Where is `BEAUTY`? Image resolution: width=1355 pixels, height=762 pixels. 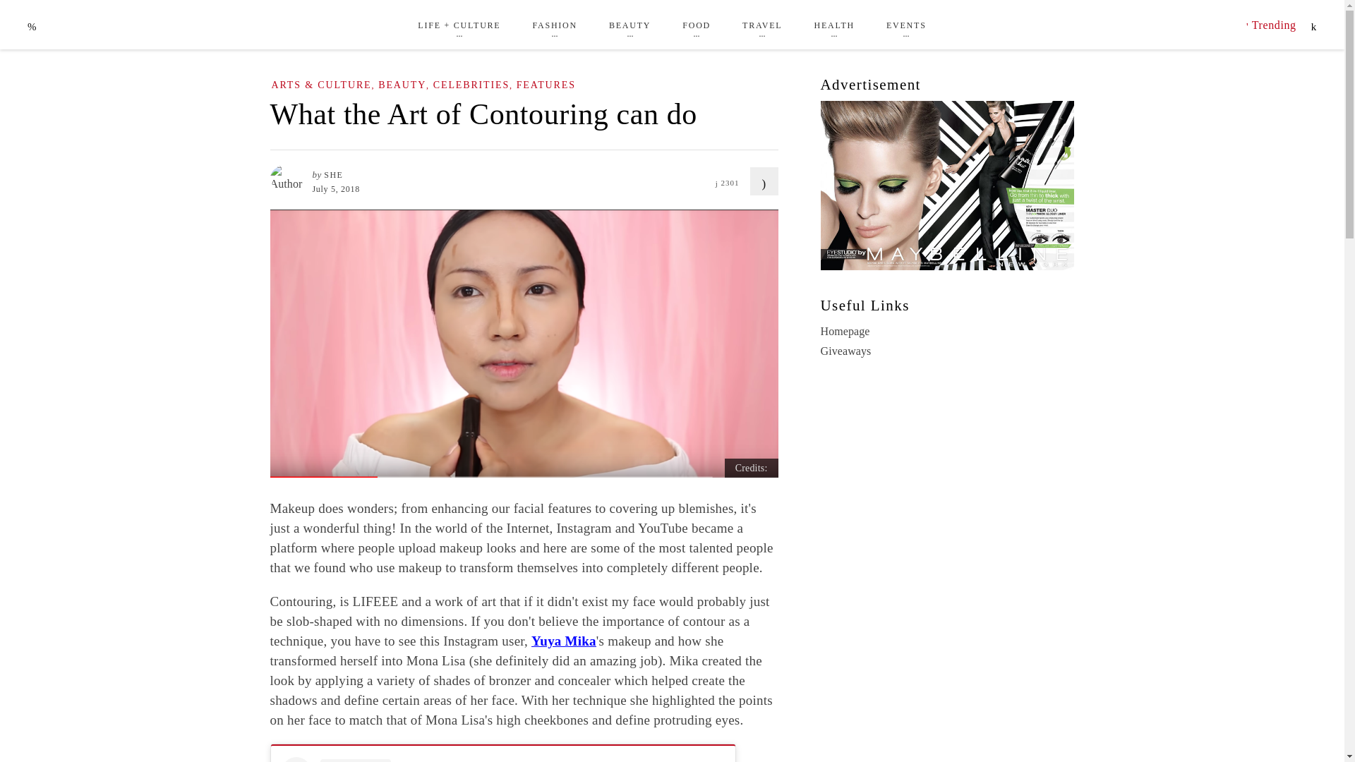 BEAUTY is located at coordinates (630, 25).